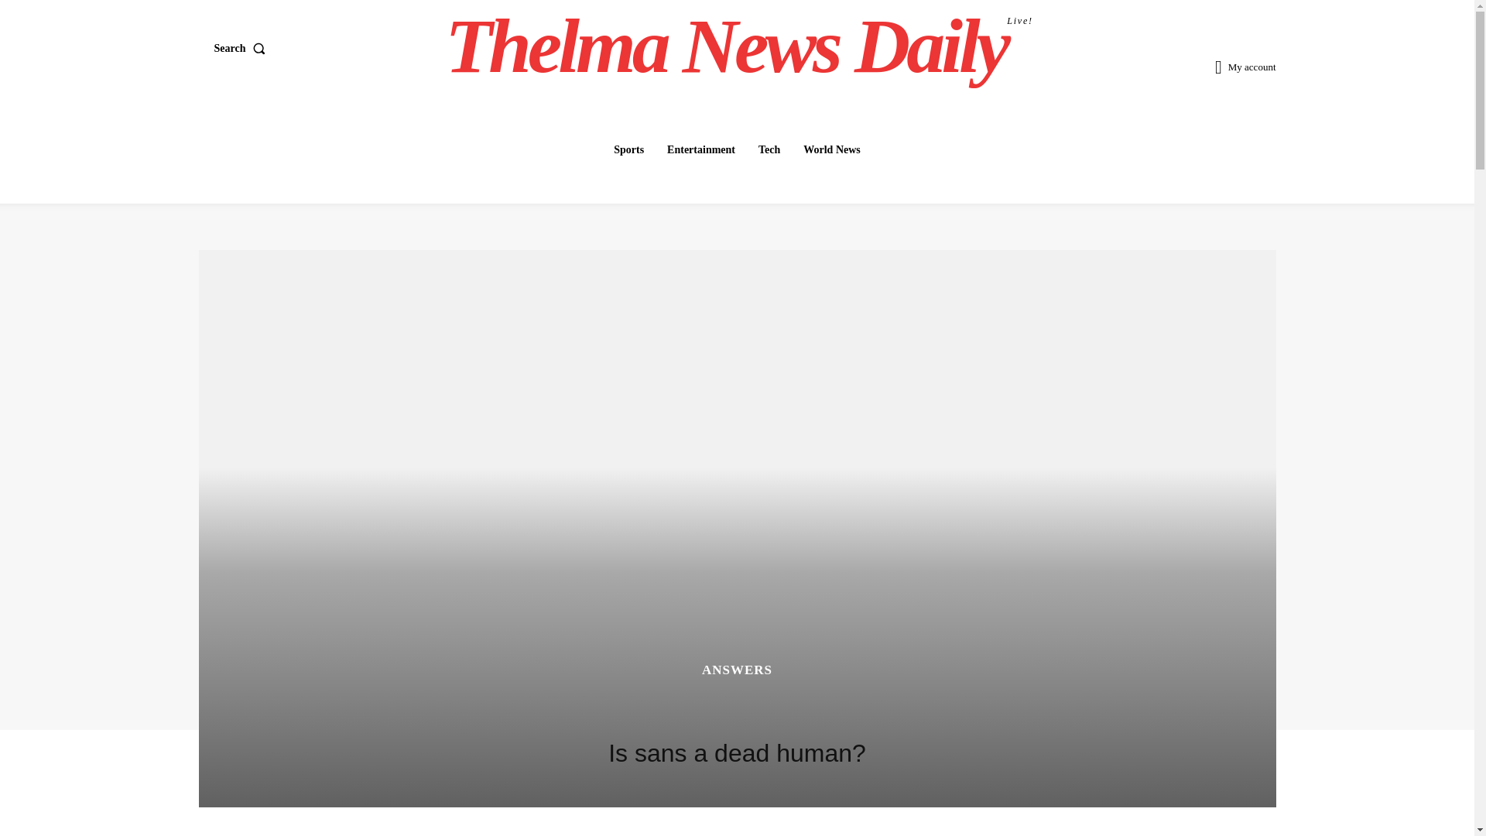  Describe the element at coordinates (243, 49) in the screenshot. I see `Search` at that location.